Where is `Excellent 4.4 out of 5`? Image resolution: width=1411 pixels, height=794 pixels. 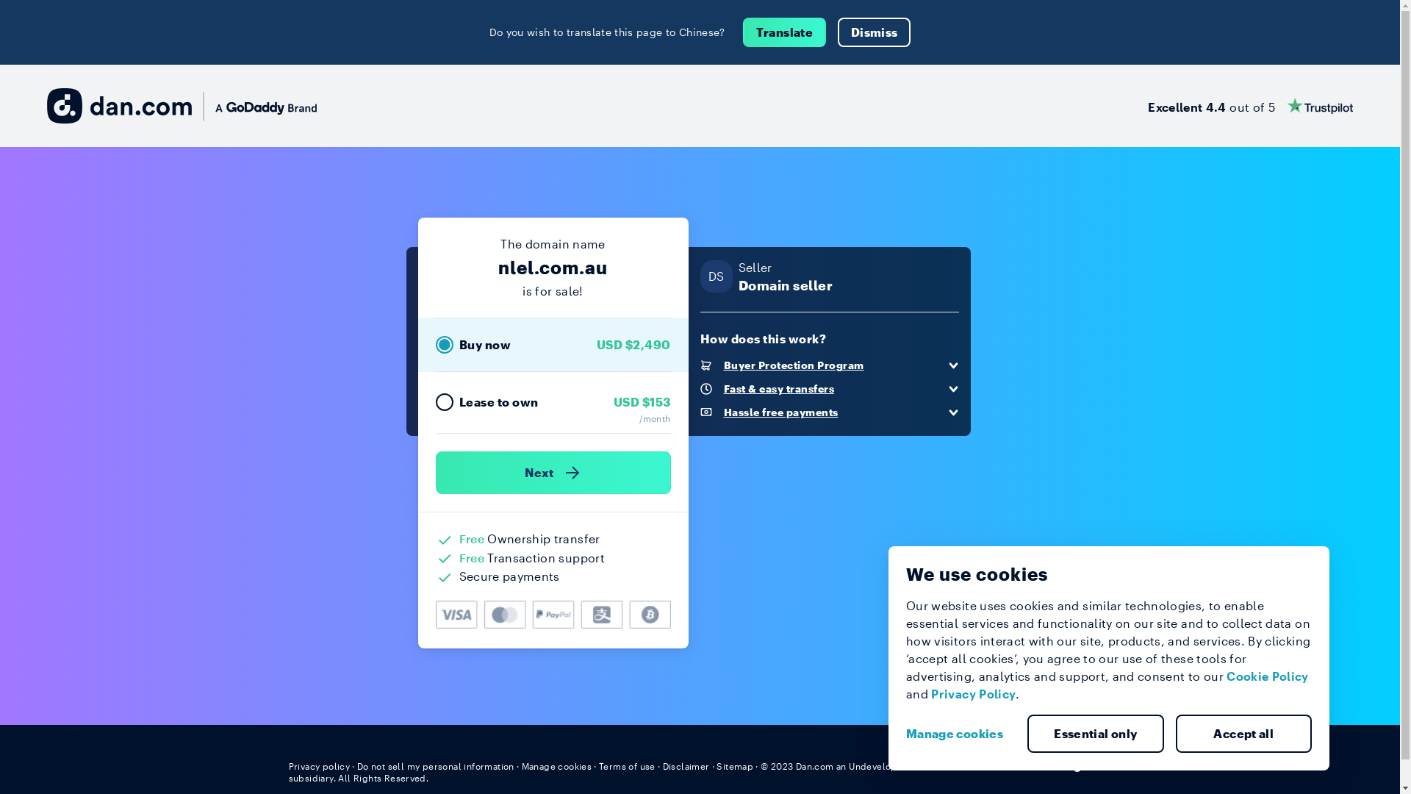 Excellent 4.4 out of 5 is located at coordinates (1251, 106).